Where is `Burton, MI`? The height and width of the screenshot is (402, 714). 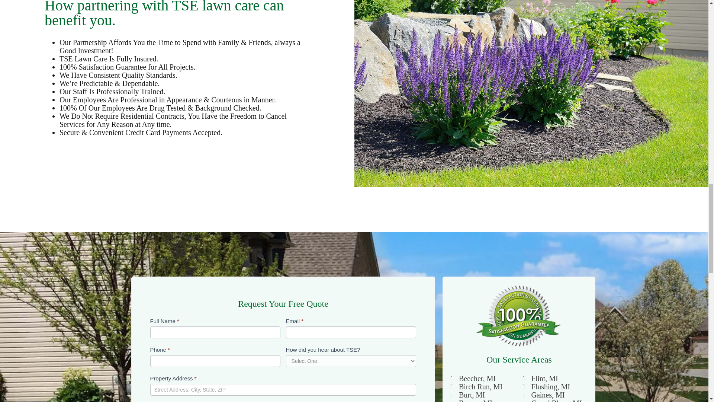 Burton, MI is located at coordinates (483, 401).